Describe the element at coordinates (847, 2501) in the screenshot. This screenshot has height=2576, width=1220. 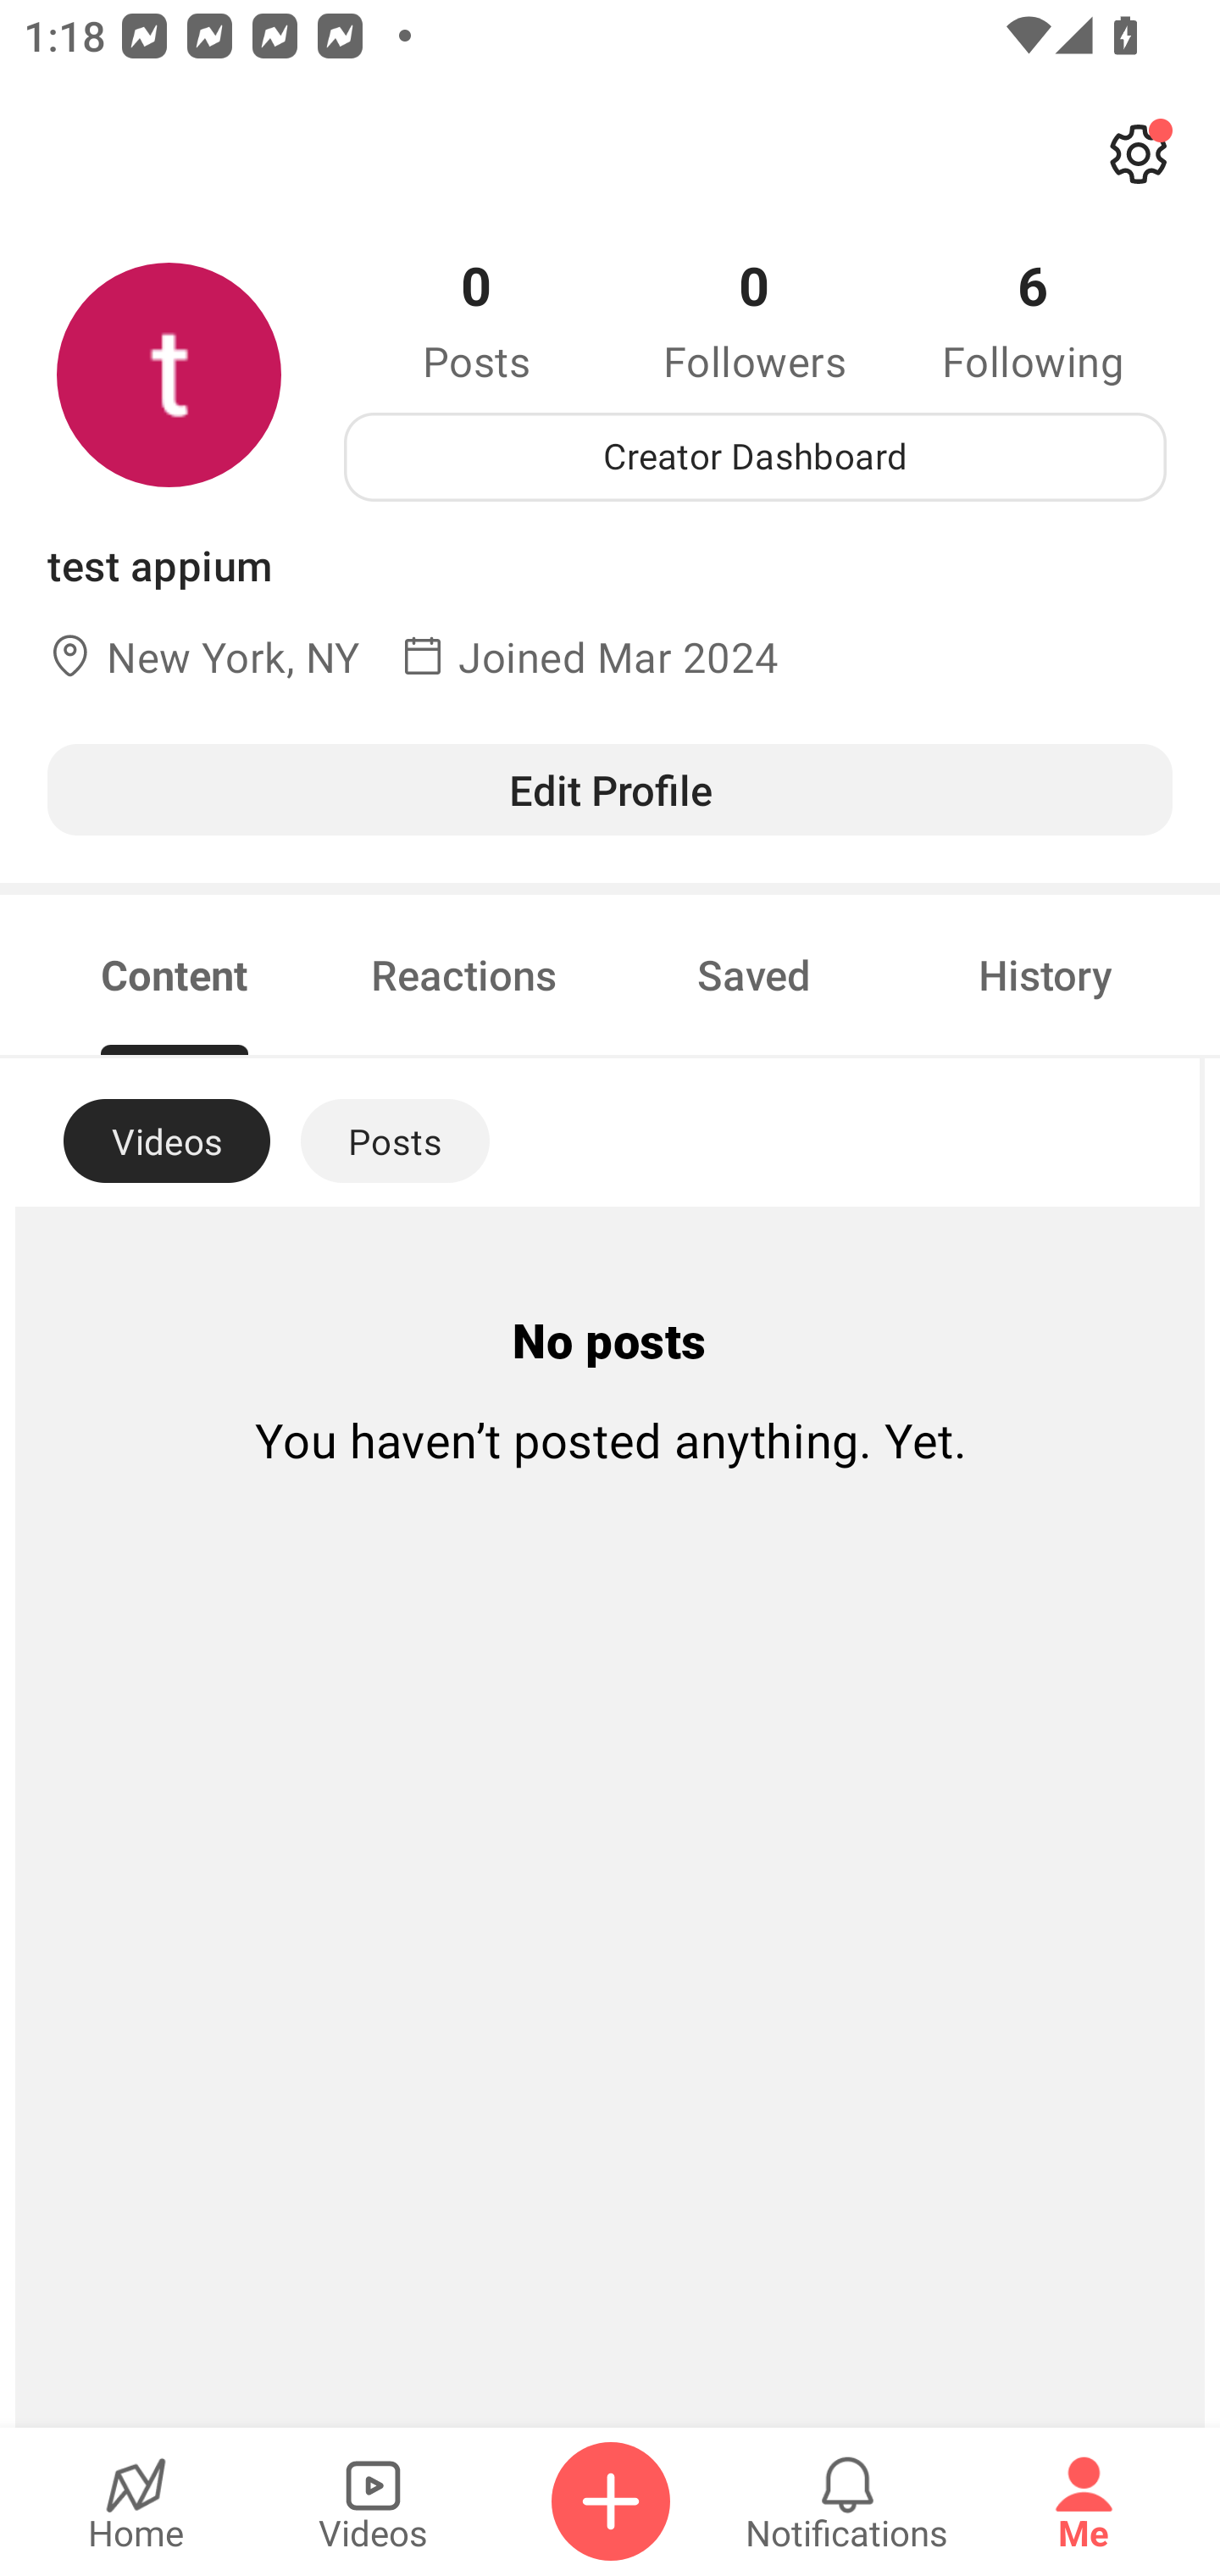
I see `Notifications` at that location.